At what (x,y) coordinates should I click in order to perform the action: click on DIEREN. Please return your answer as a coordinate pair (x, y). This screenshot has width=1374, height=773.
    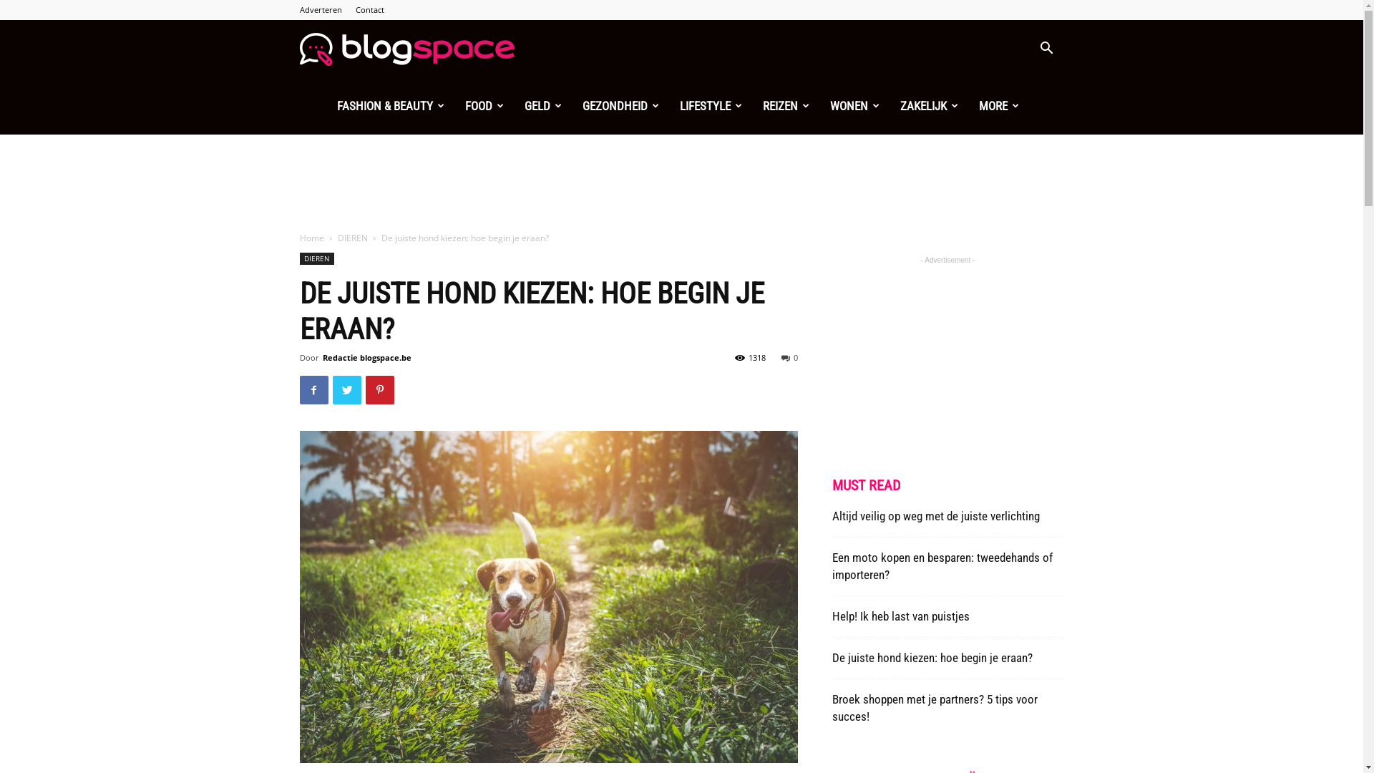
    Looking at the image, I should click on (353, 238).